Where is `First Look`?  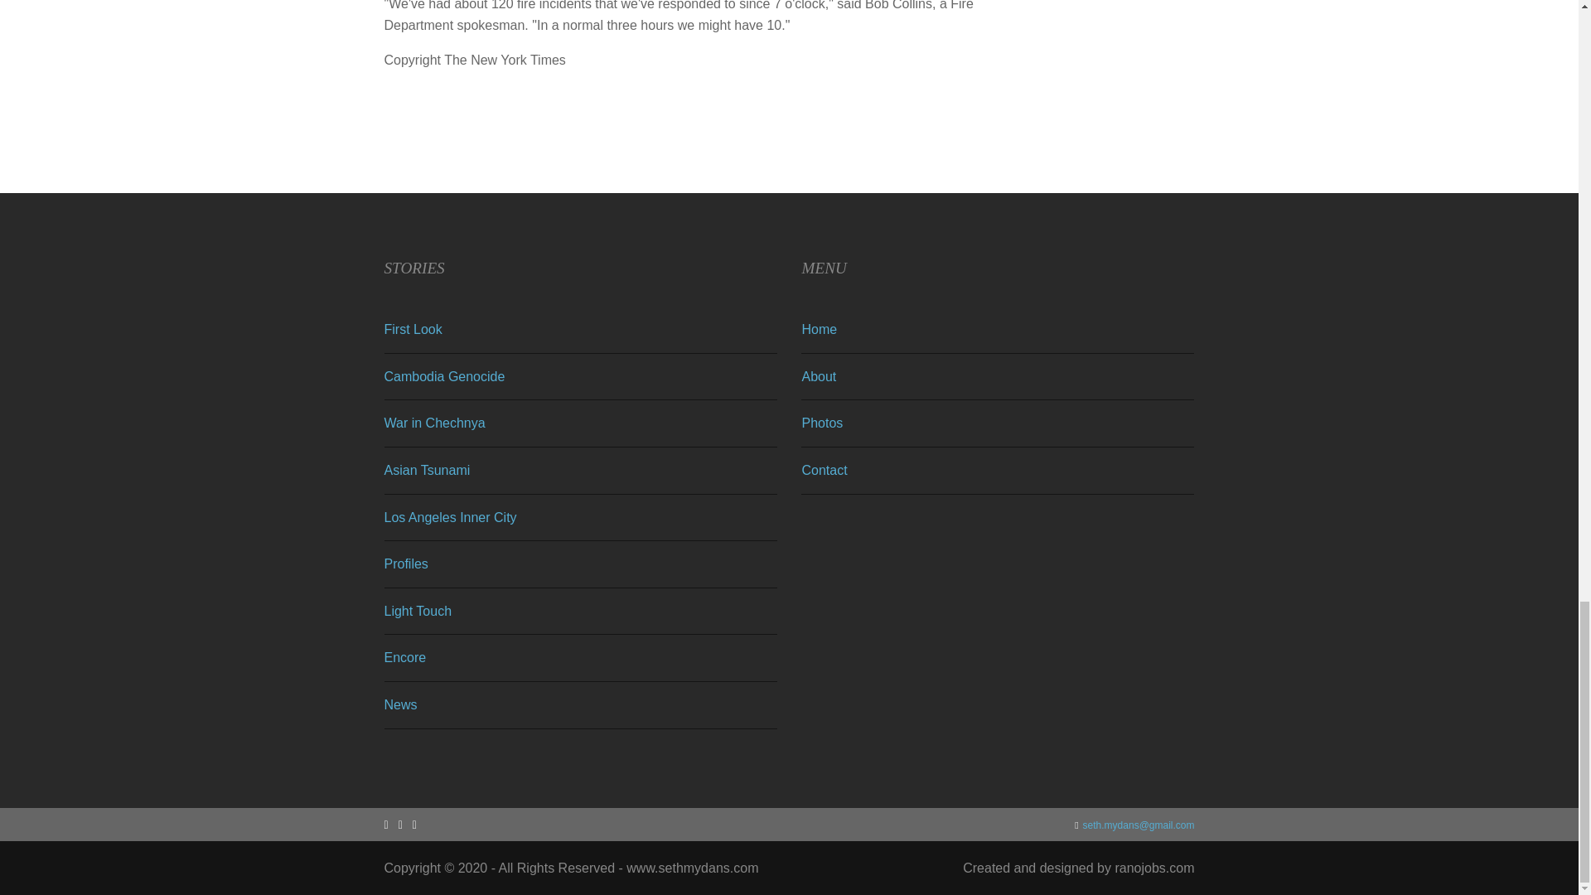 First Look is located at coordinates (413, 329).